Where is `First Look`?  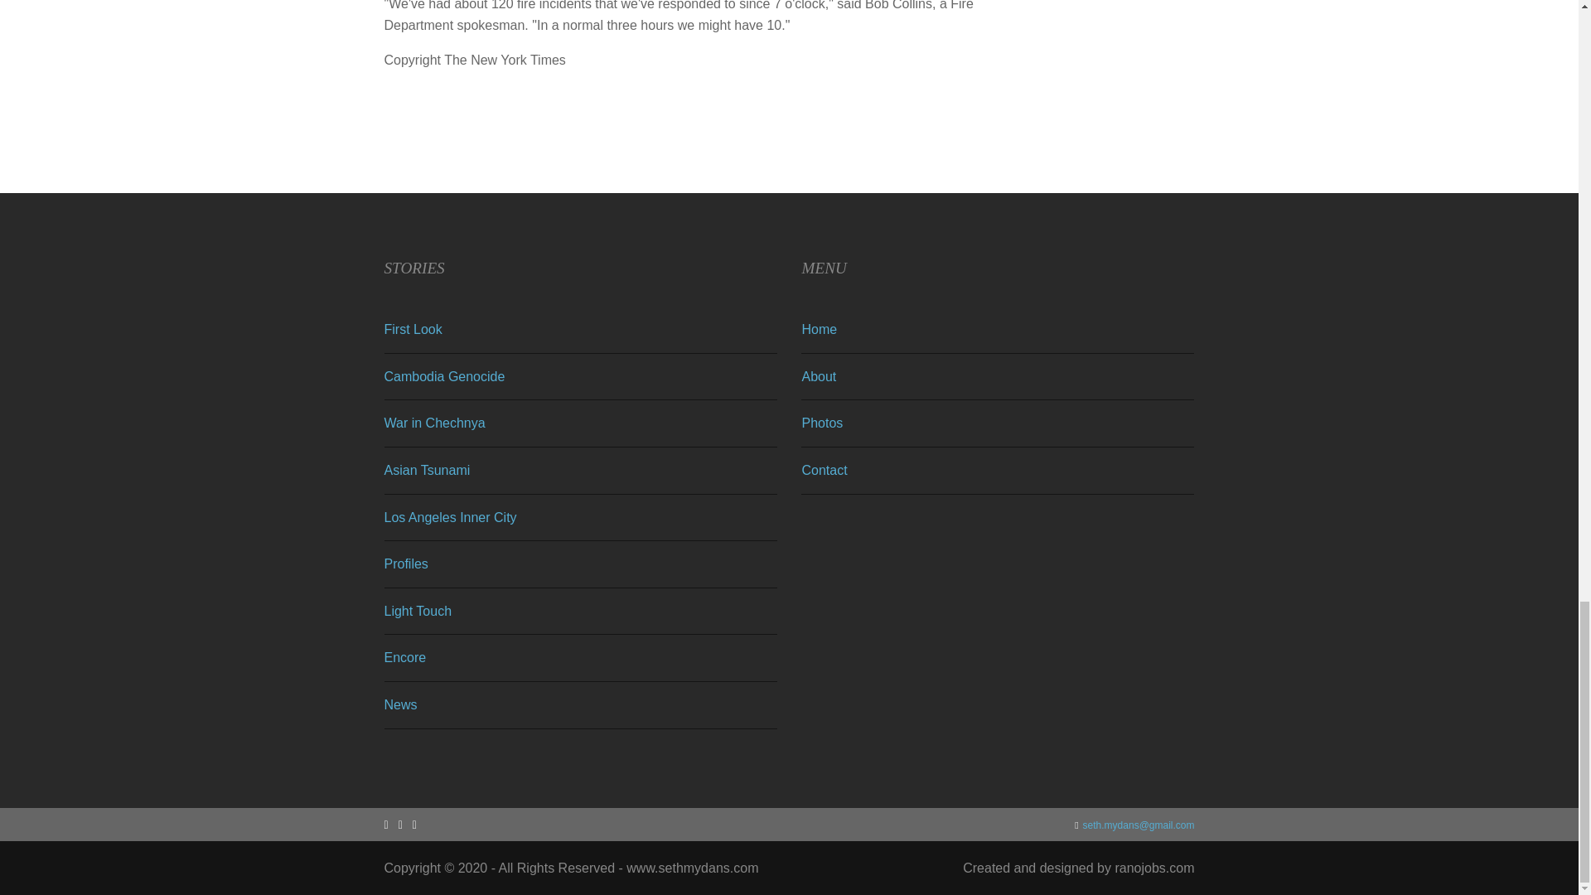 First Look is located at coordinates (413, 329).